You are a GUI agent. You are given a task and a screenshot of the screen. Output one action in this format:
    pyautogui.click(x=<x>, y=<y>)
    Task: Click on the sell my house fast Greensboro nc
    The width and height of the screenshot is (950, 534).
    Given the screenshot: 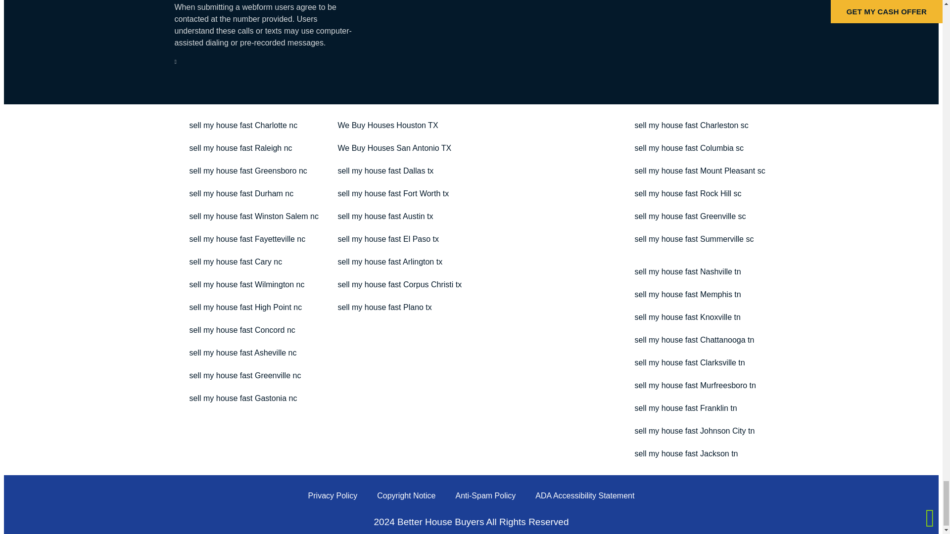 What is the action you would take?
    pyautogui.click(x=247, y=171)
    